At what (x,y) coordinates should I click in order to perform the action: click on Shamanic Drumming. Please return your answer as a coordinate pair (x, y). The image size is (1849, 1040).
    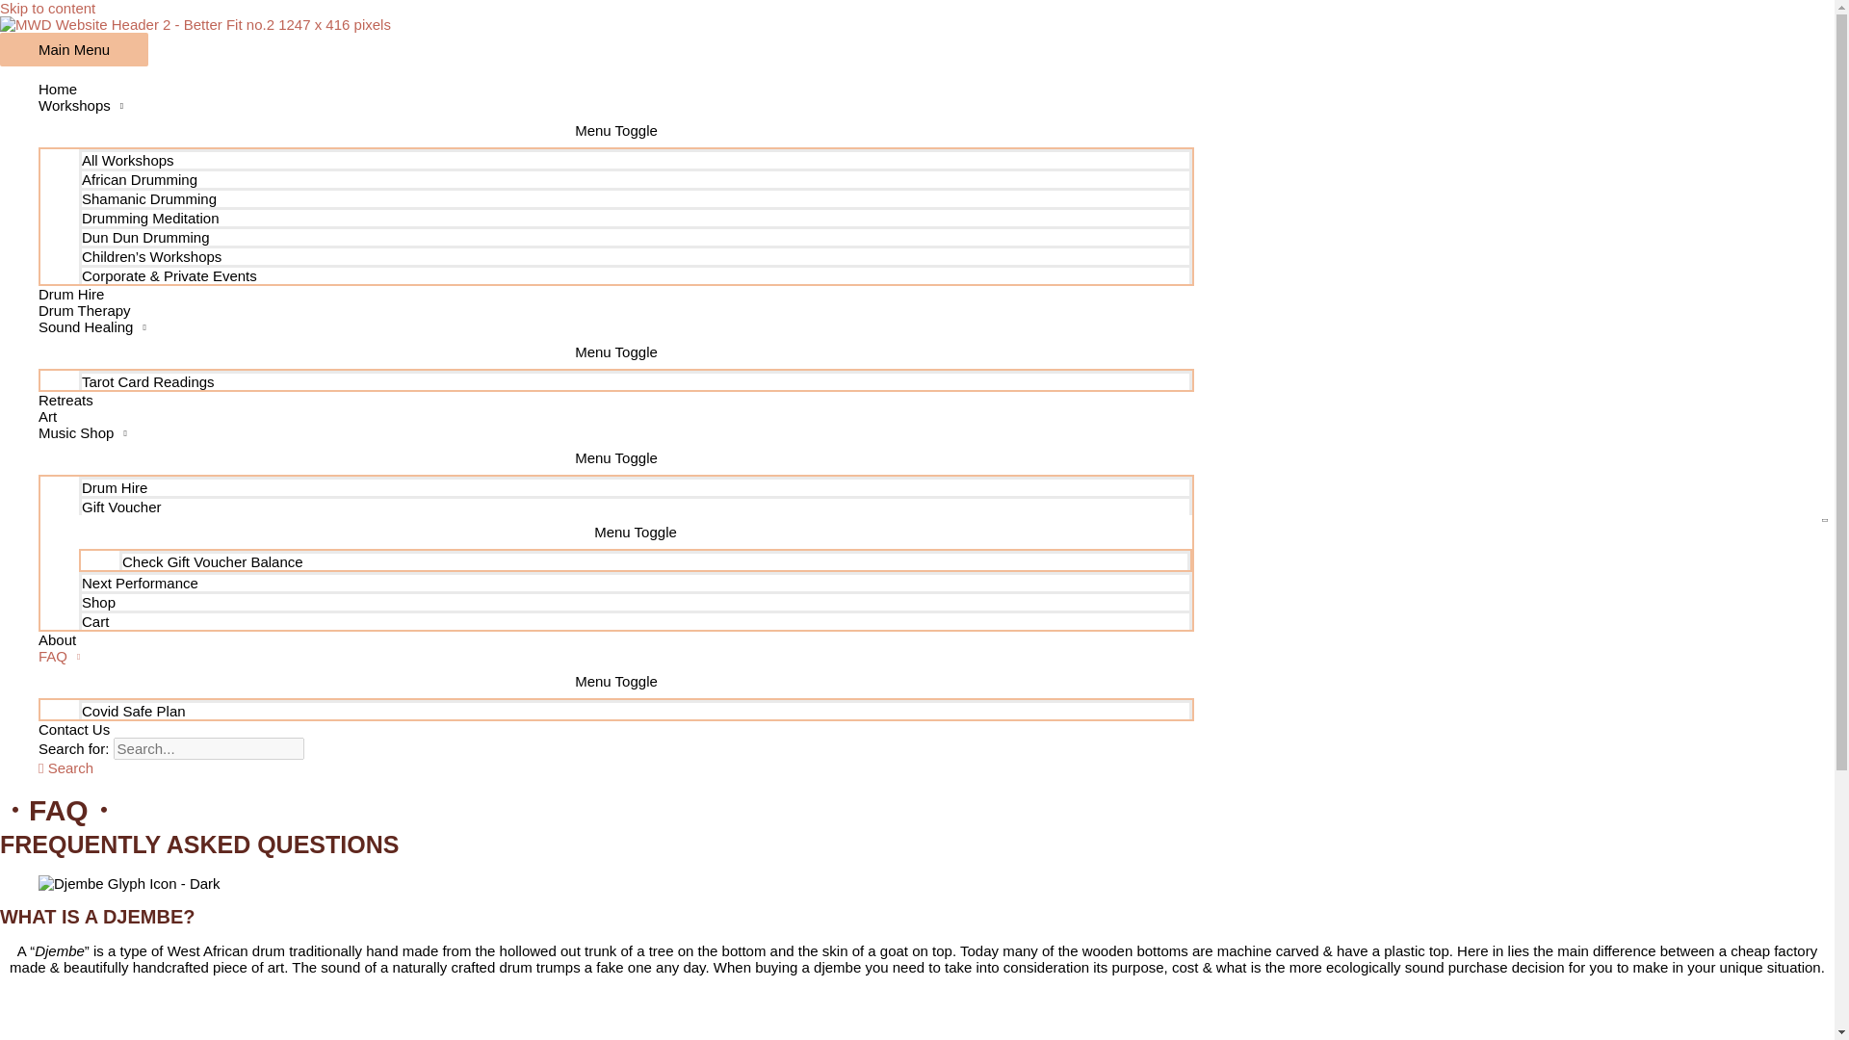
    Looking at the image, I should click on (636, 196).